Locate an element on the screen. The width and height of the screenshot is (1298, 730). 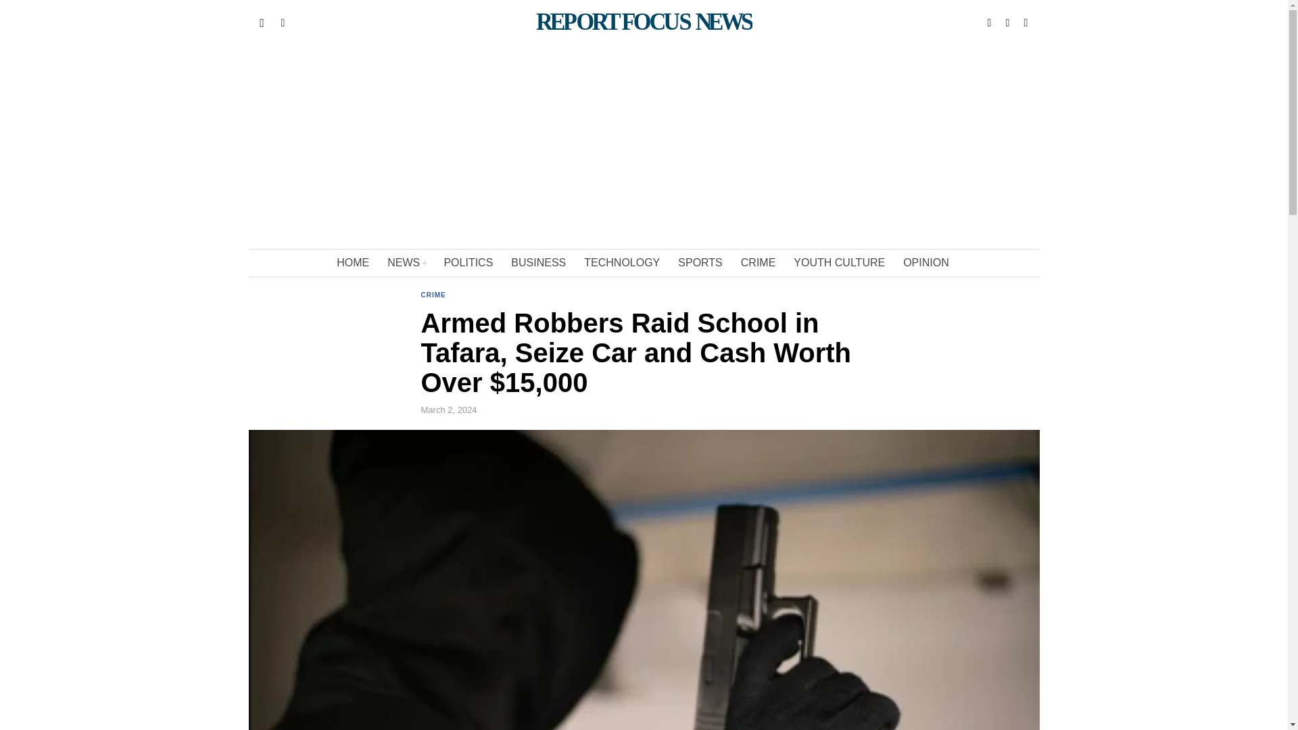
OPINION is located at coordinates (927, 263).